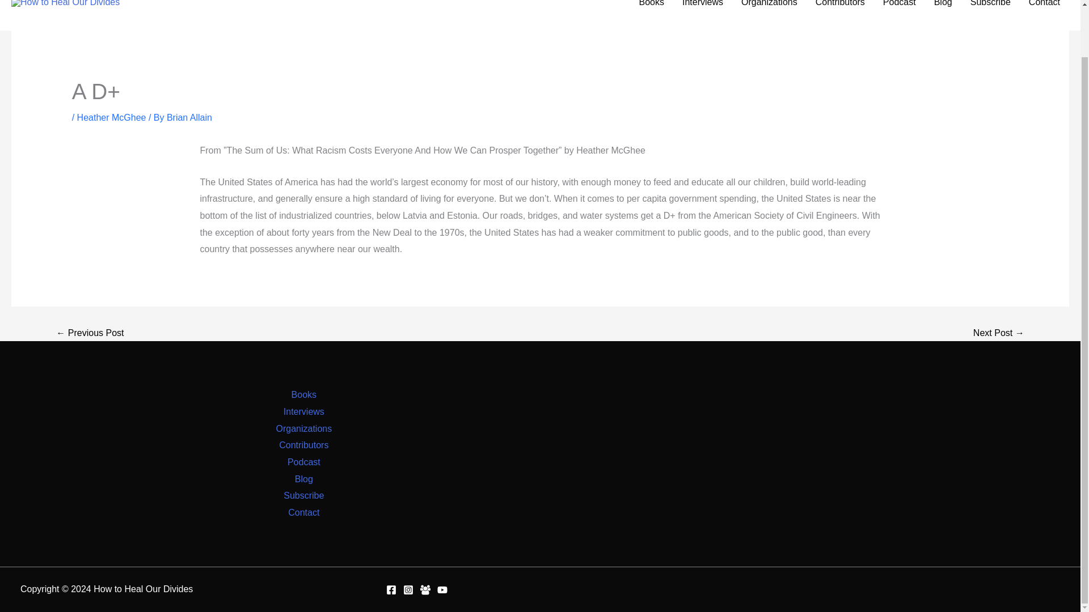  What do you see at coordinates (189, 117) in the screenshot?
I see `Brian Allain` at bounding box center [189, 117].